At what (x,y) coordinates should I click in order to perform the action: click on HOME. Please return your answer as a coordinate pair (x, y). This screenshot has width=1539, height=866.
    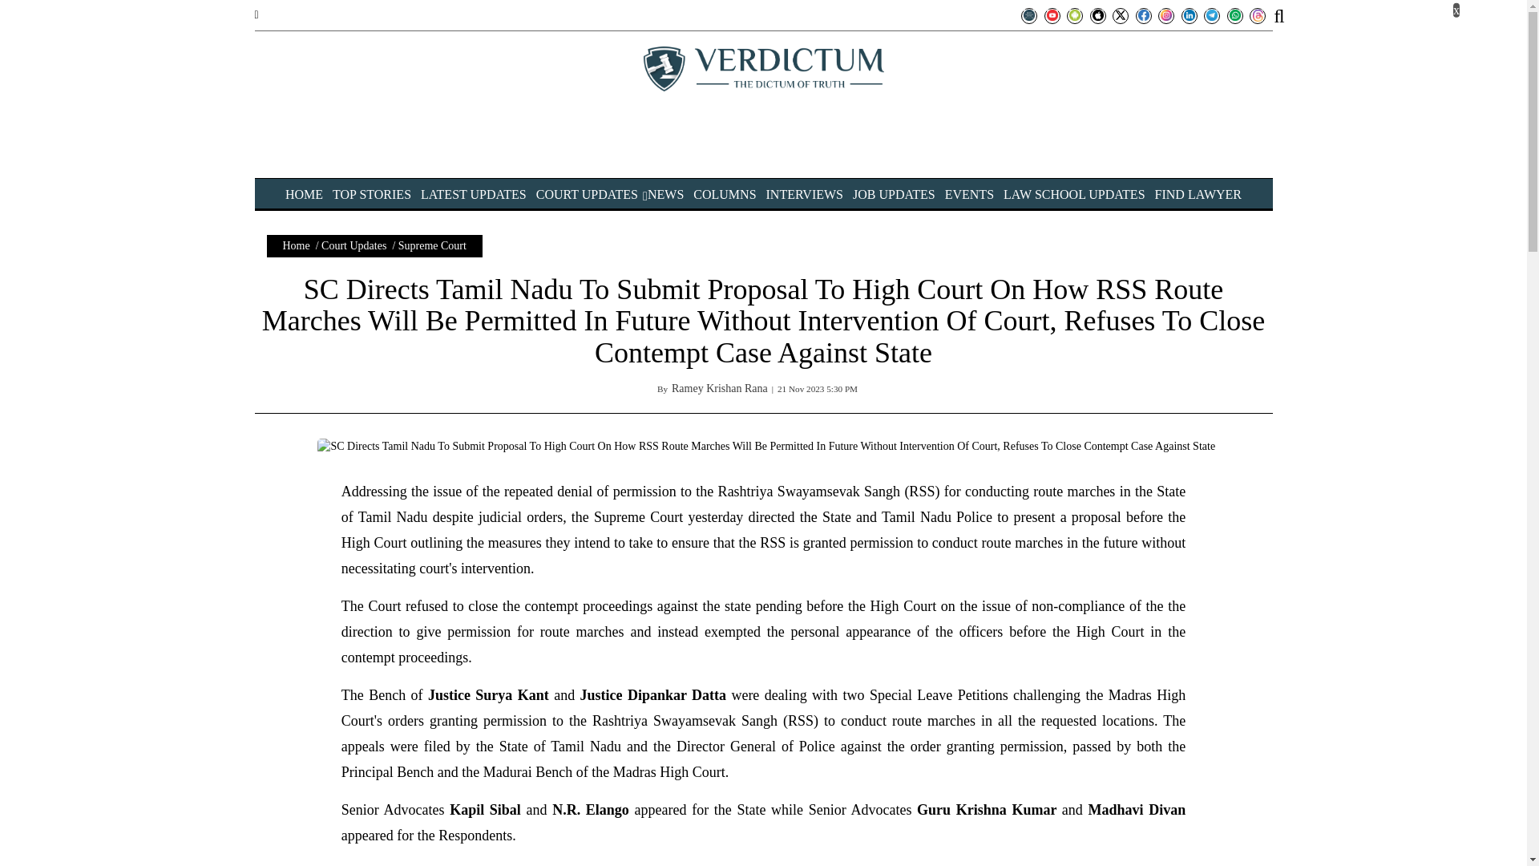
    Looking at the image, I should click on (304, 194).